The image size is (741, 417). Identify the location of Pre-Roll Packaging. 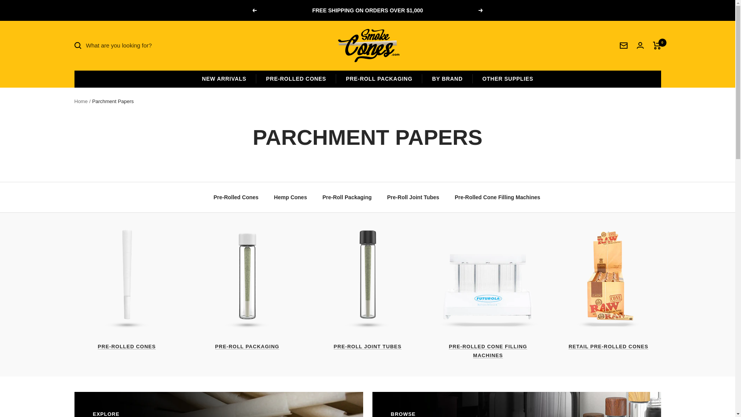
(224, 79).